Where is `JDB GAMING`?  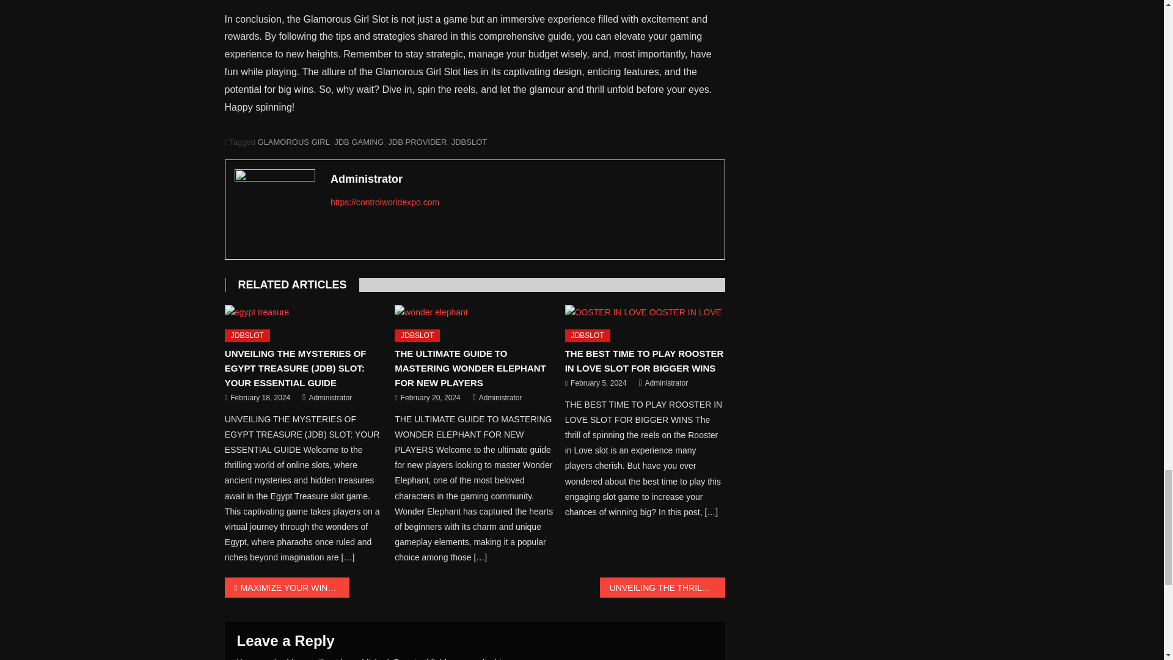 JDB GAMING is located at coordinates (359, 142).